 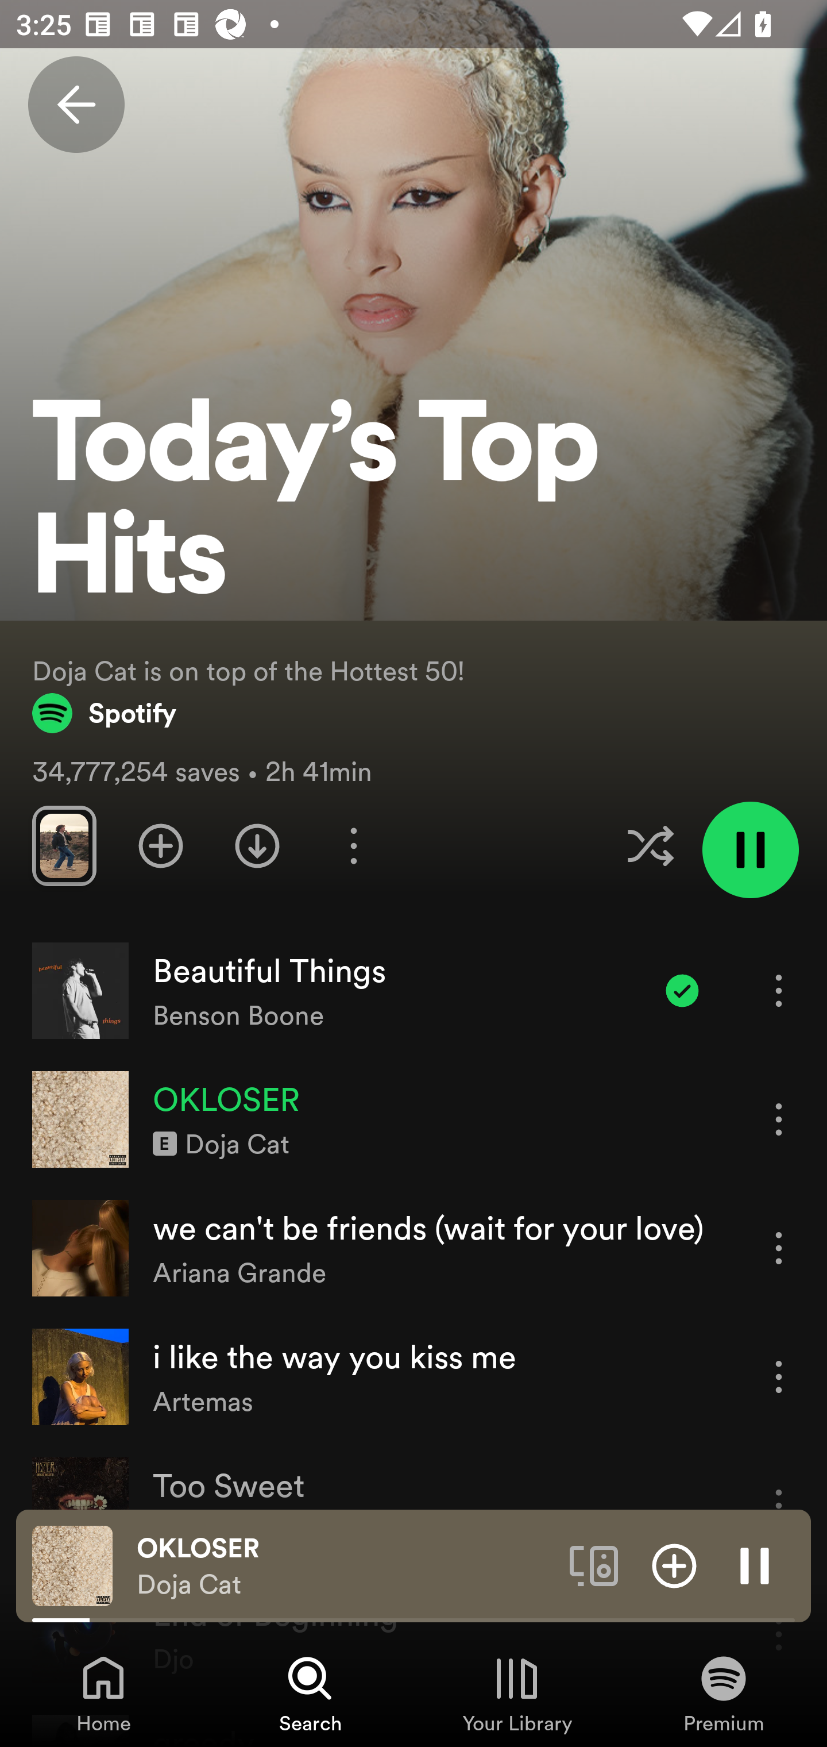 I want to click on Pause playlist, so click(x=750, y=849).